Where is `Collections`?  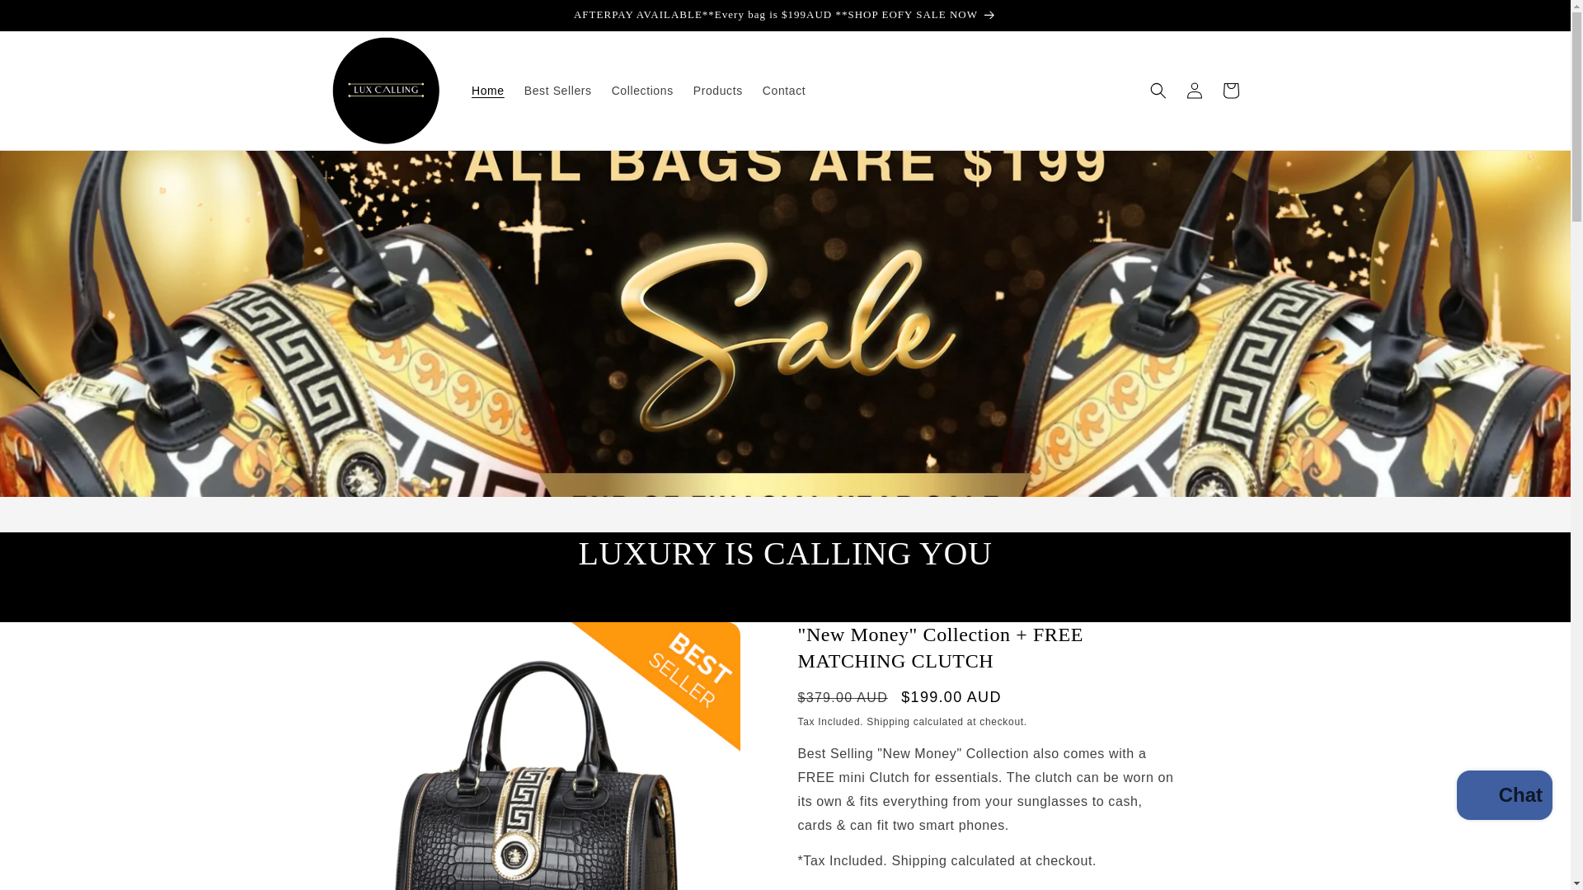 Collections is located at coordinates (642, 90).